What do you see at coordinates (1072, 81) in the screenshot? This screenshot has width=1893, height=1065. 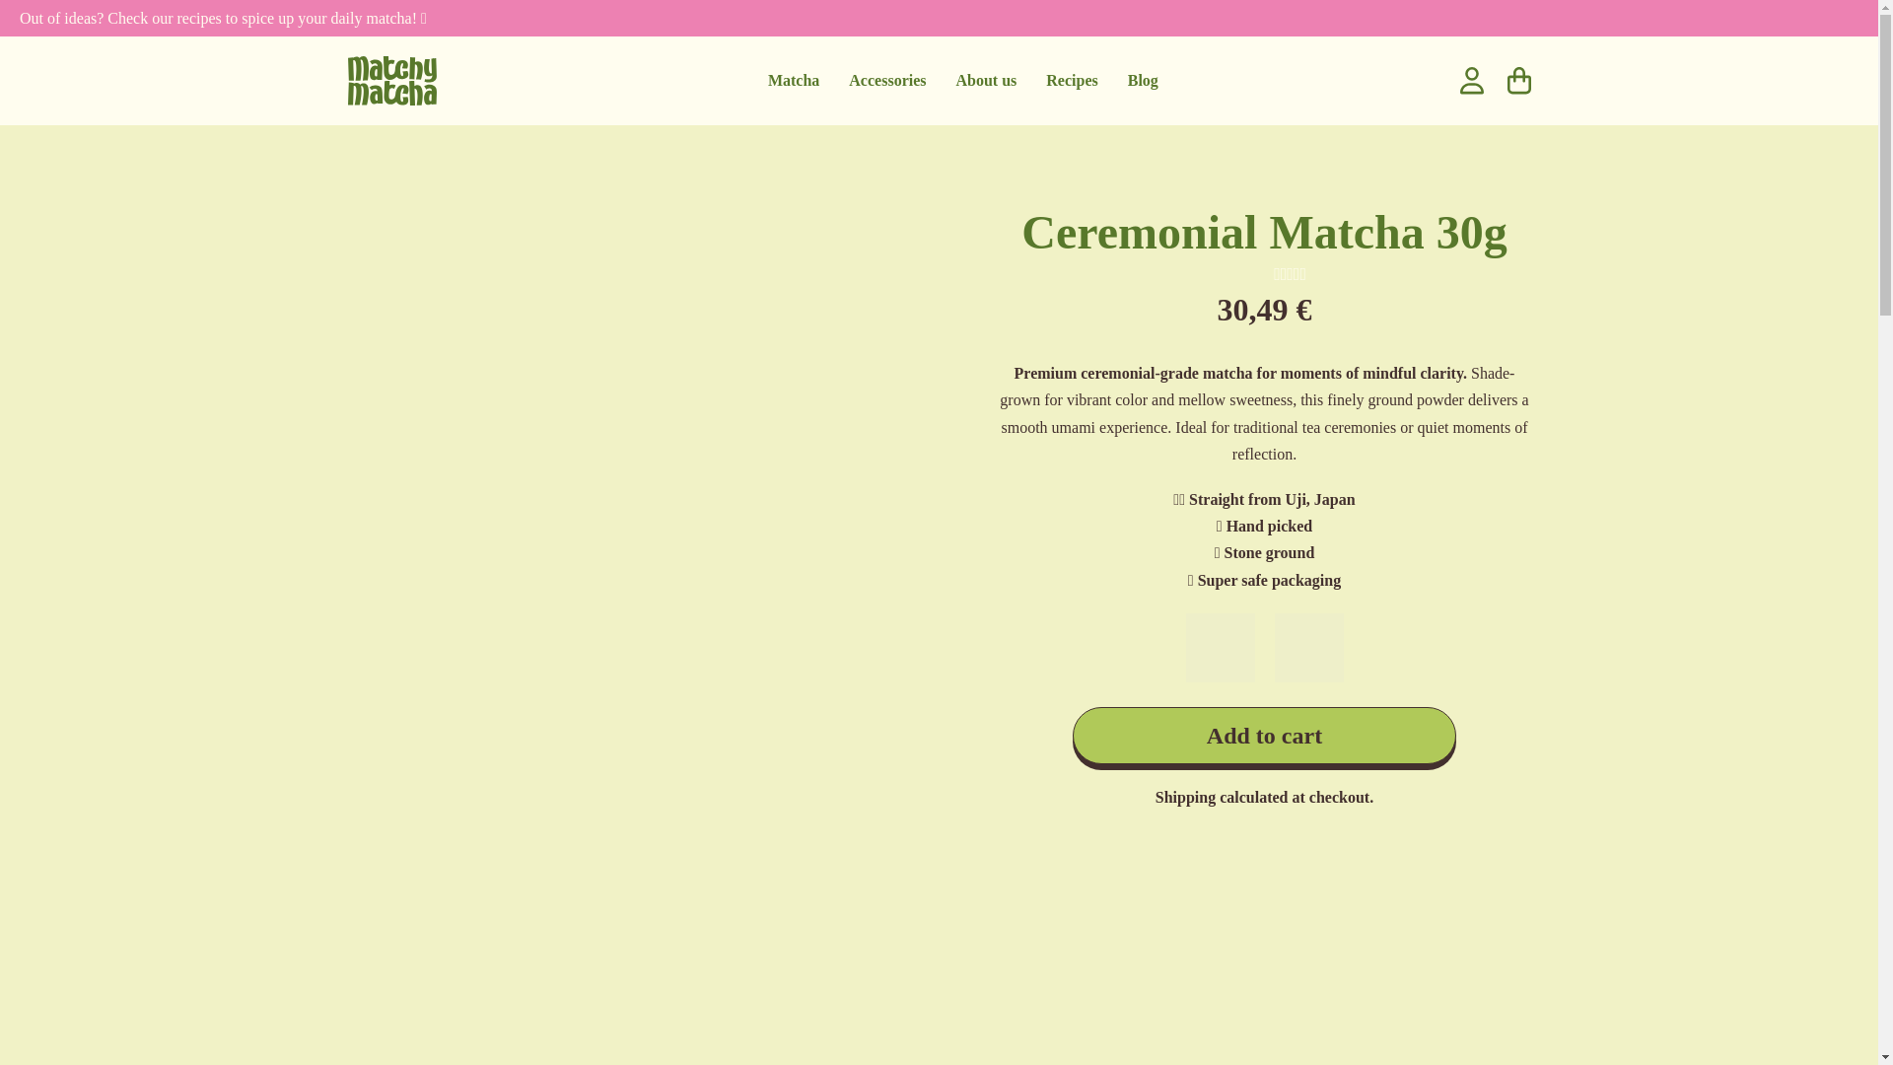 I see `Recipes` at bounding box center [1072, 81].